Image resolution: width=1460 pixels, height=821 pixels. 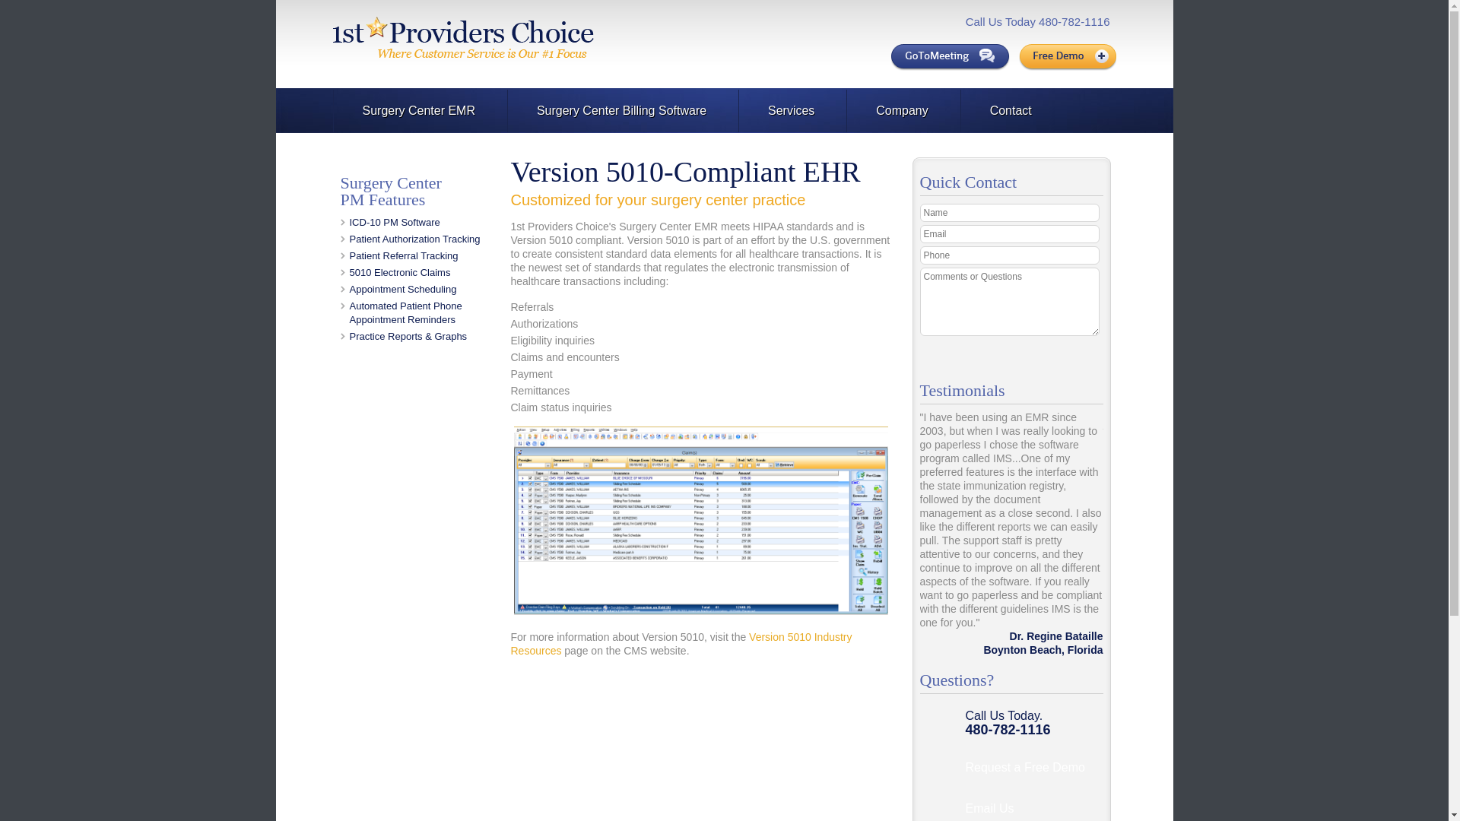 What do you see at coordinates (404, 255) in the screenshot?
I see `Patient Referral Tracking` at bounding box center [404, 255].